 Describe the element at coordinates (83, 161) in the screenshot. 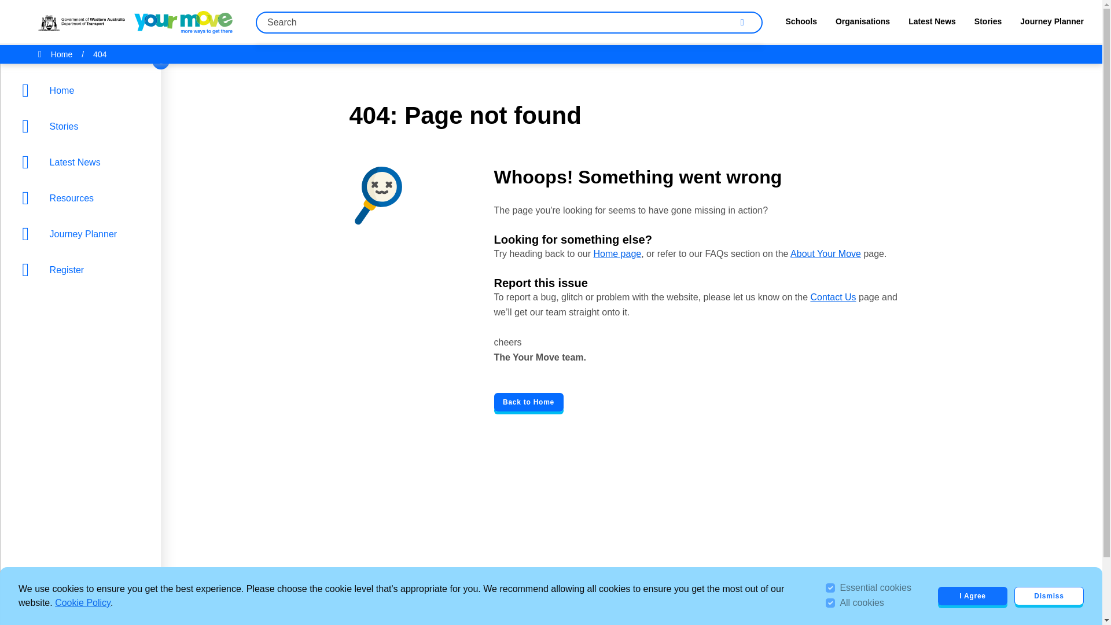

I see `Latest News` at that location.